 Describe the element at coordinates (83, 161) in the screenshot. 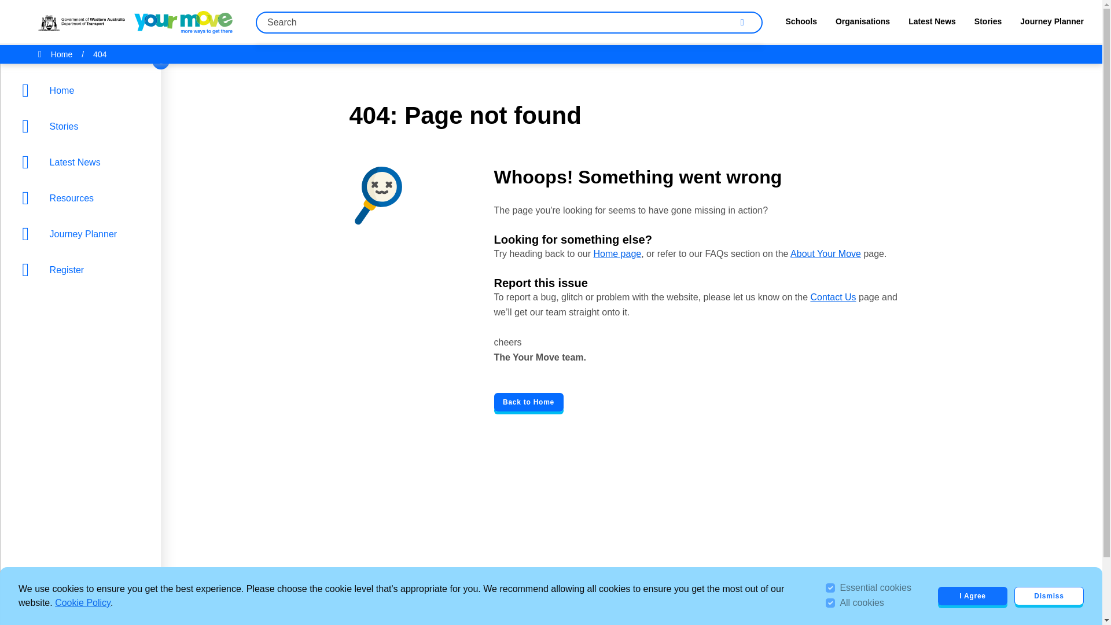

I see `Latest News` at that location.